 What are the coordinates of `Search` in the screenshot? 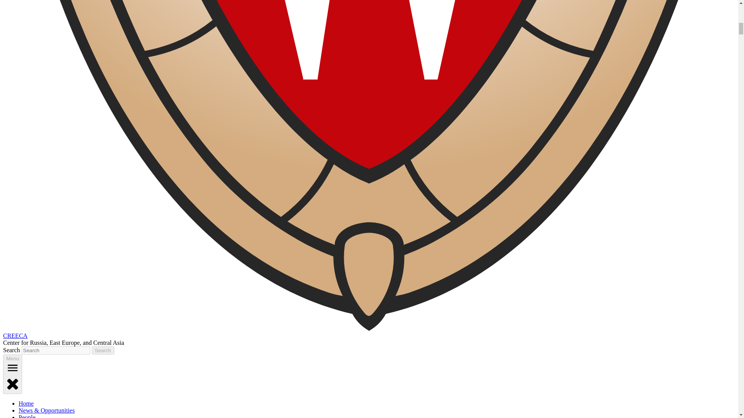 It's located at (103, 350).